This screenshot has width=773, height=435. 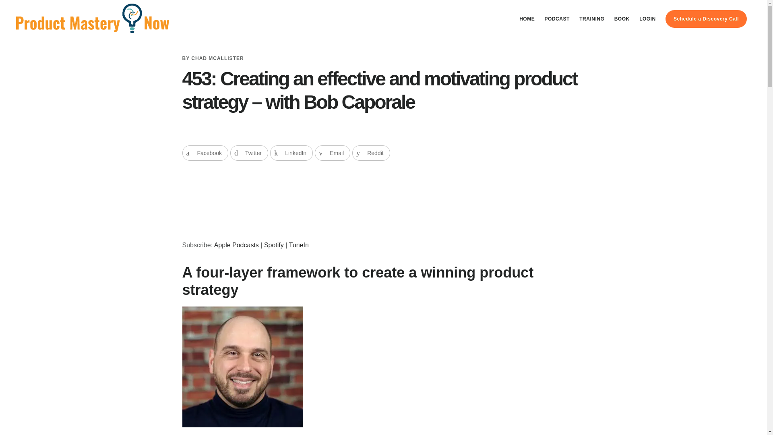 What do you see at coordinates (622, 19) in the screenshot?
I see `BOOK` at bounding box center [622, 19].